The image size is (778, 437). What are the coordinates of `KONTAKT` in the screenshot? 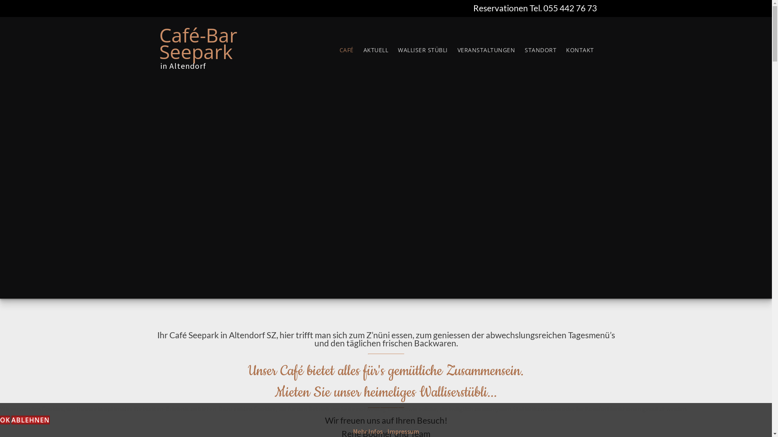 It's located at (580, 49).